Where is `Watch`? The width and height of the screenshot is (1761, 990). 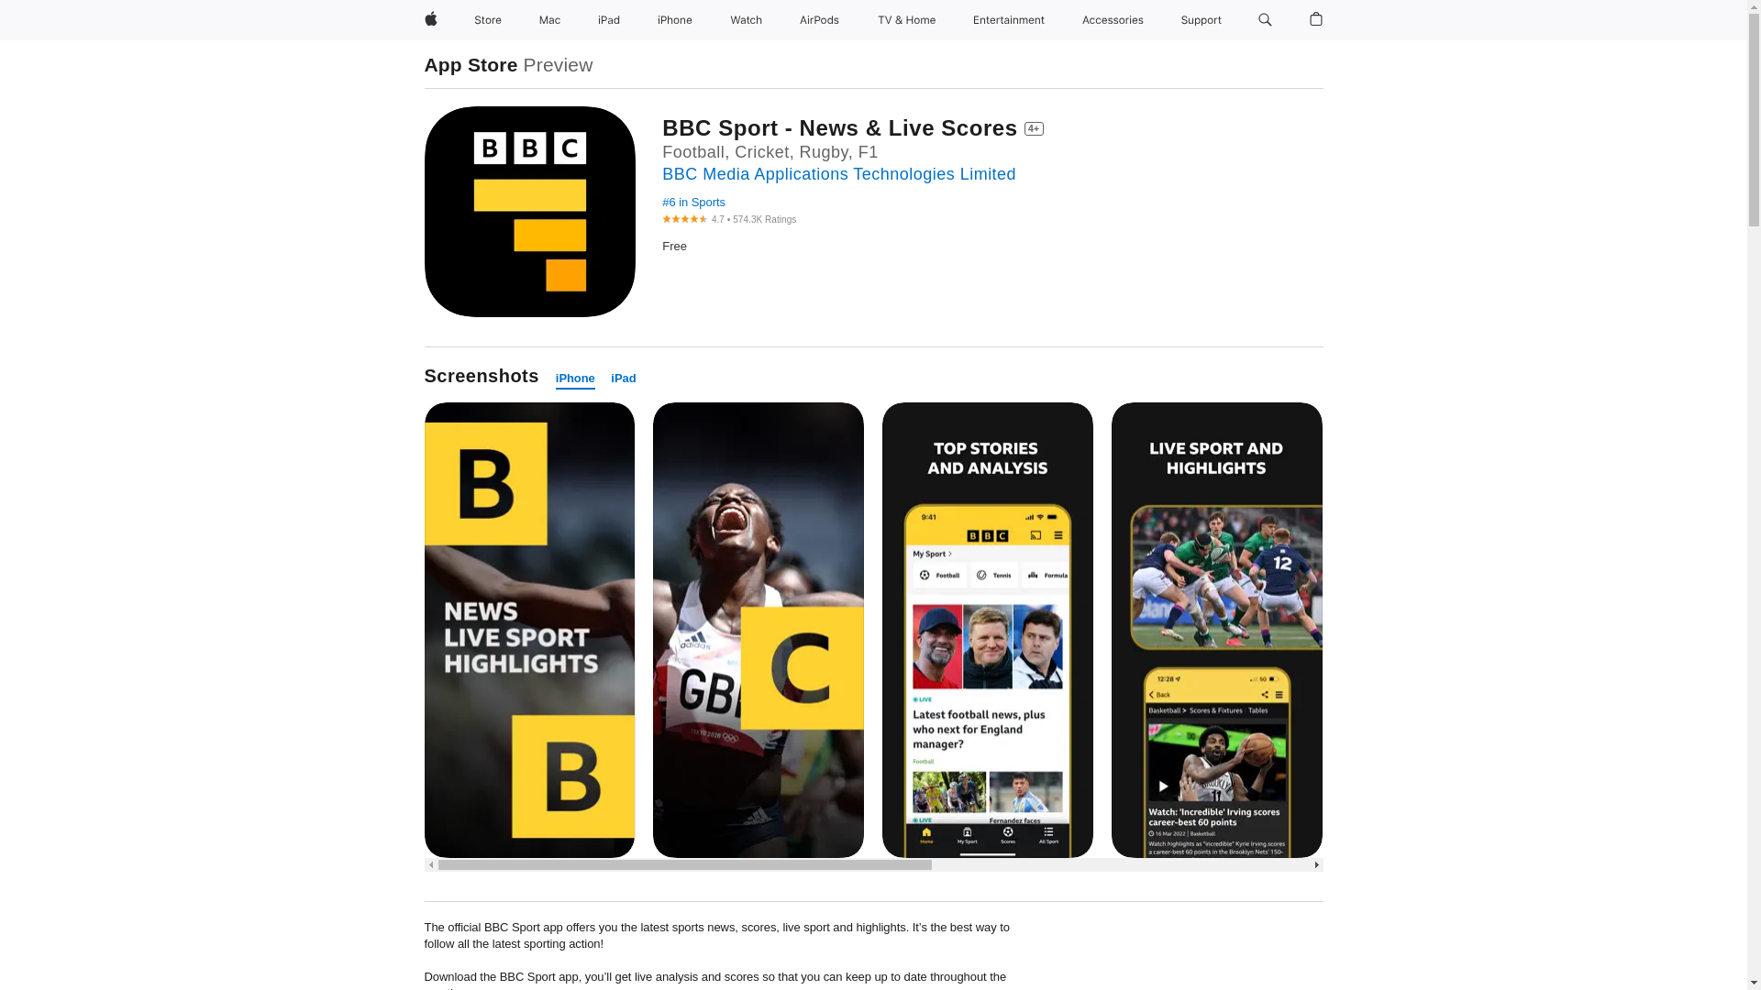 Watch is located at coordinates (746, 20).